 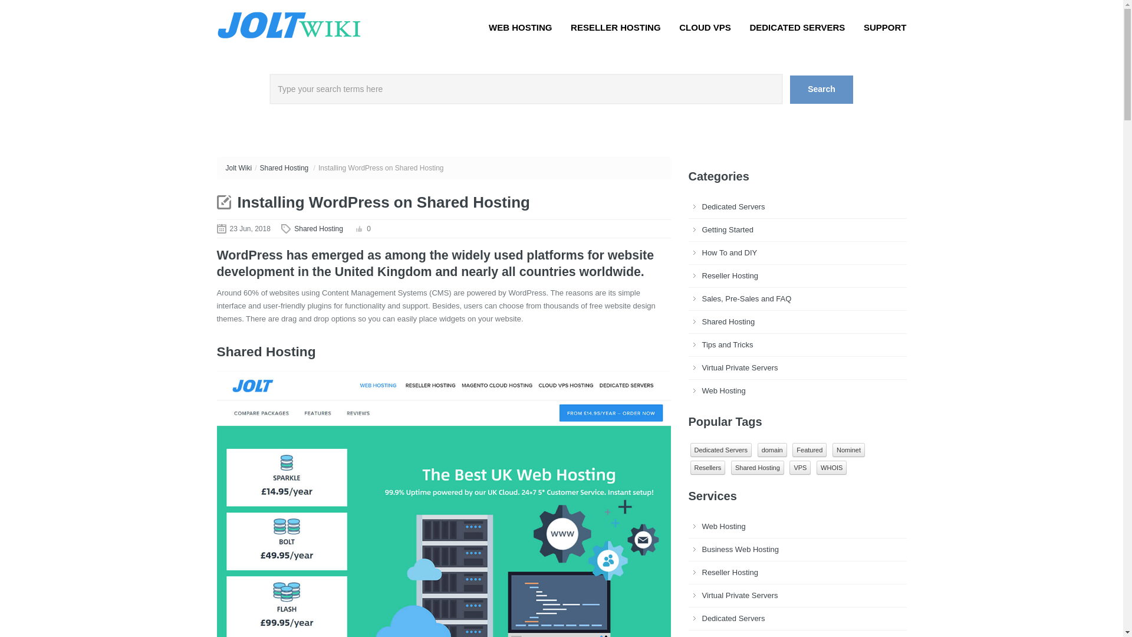 I want to click on Reseller Hosting, so click(x=729, y=276).